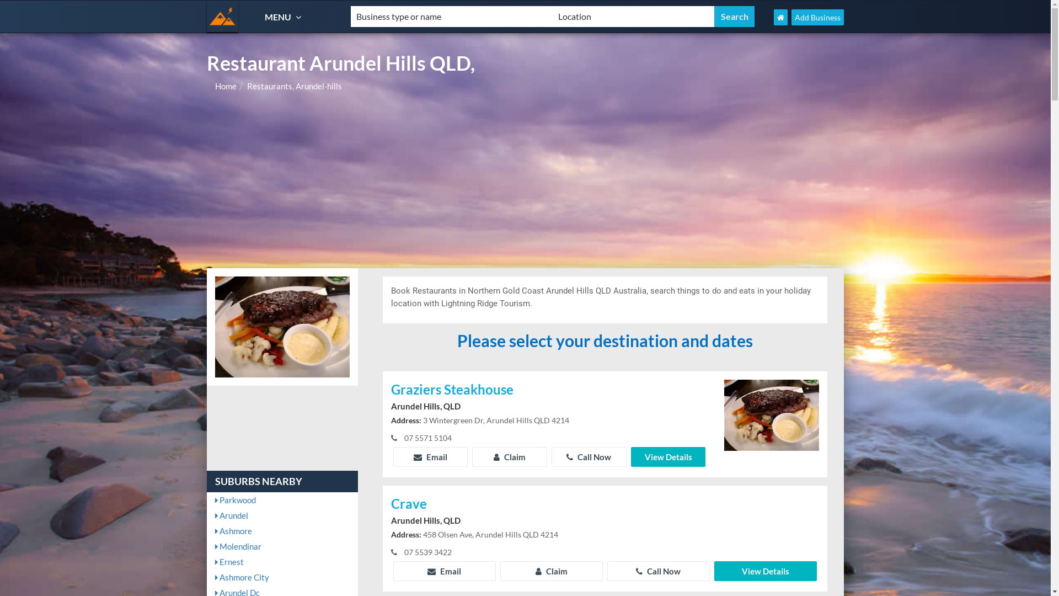 The width and height of the screenshot is (1059, 596). I want to click on Call Now, so click(589, 457).